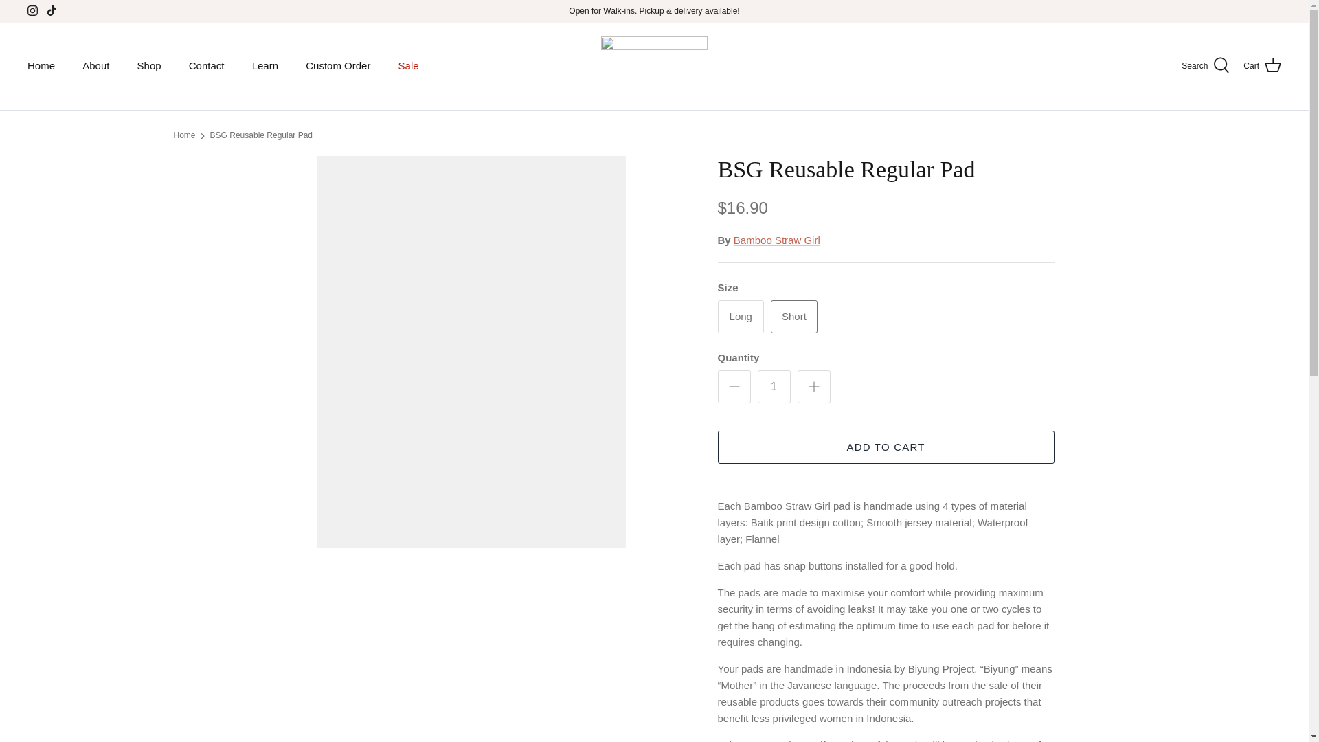  What do you see at coordinates (813, 386) in the screenshot?
I see `Plus` at bounding box center [813, 386].